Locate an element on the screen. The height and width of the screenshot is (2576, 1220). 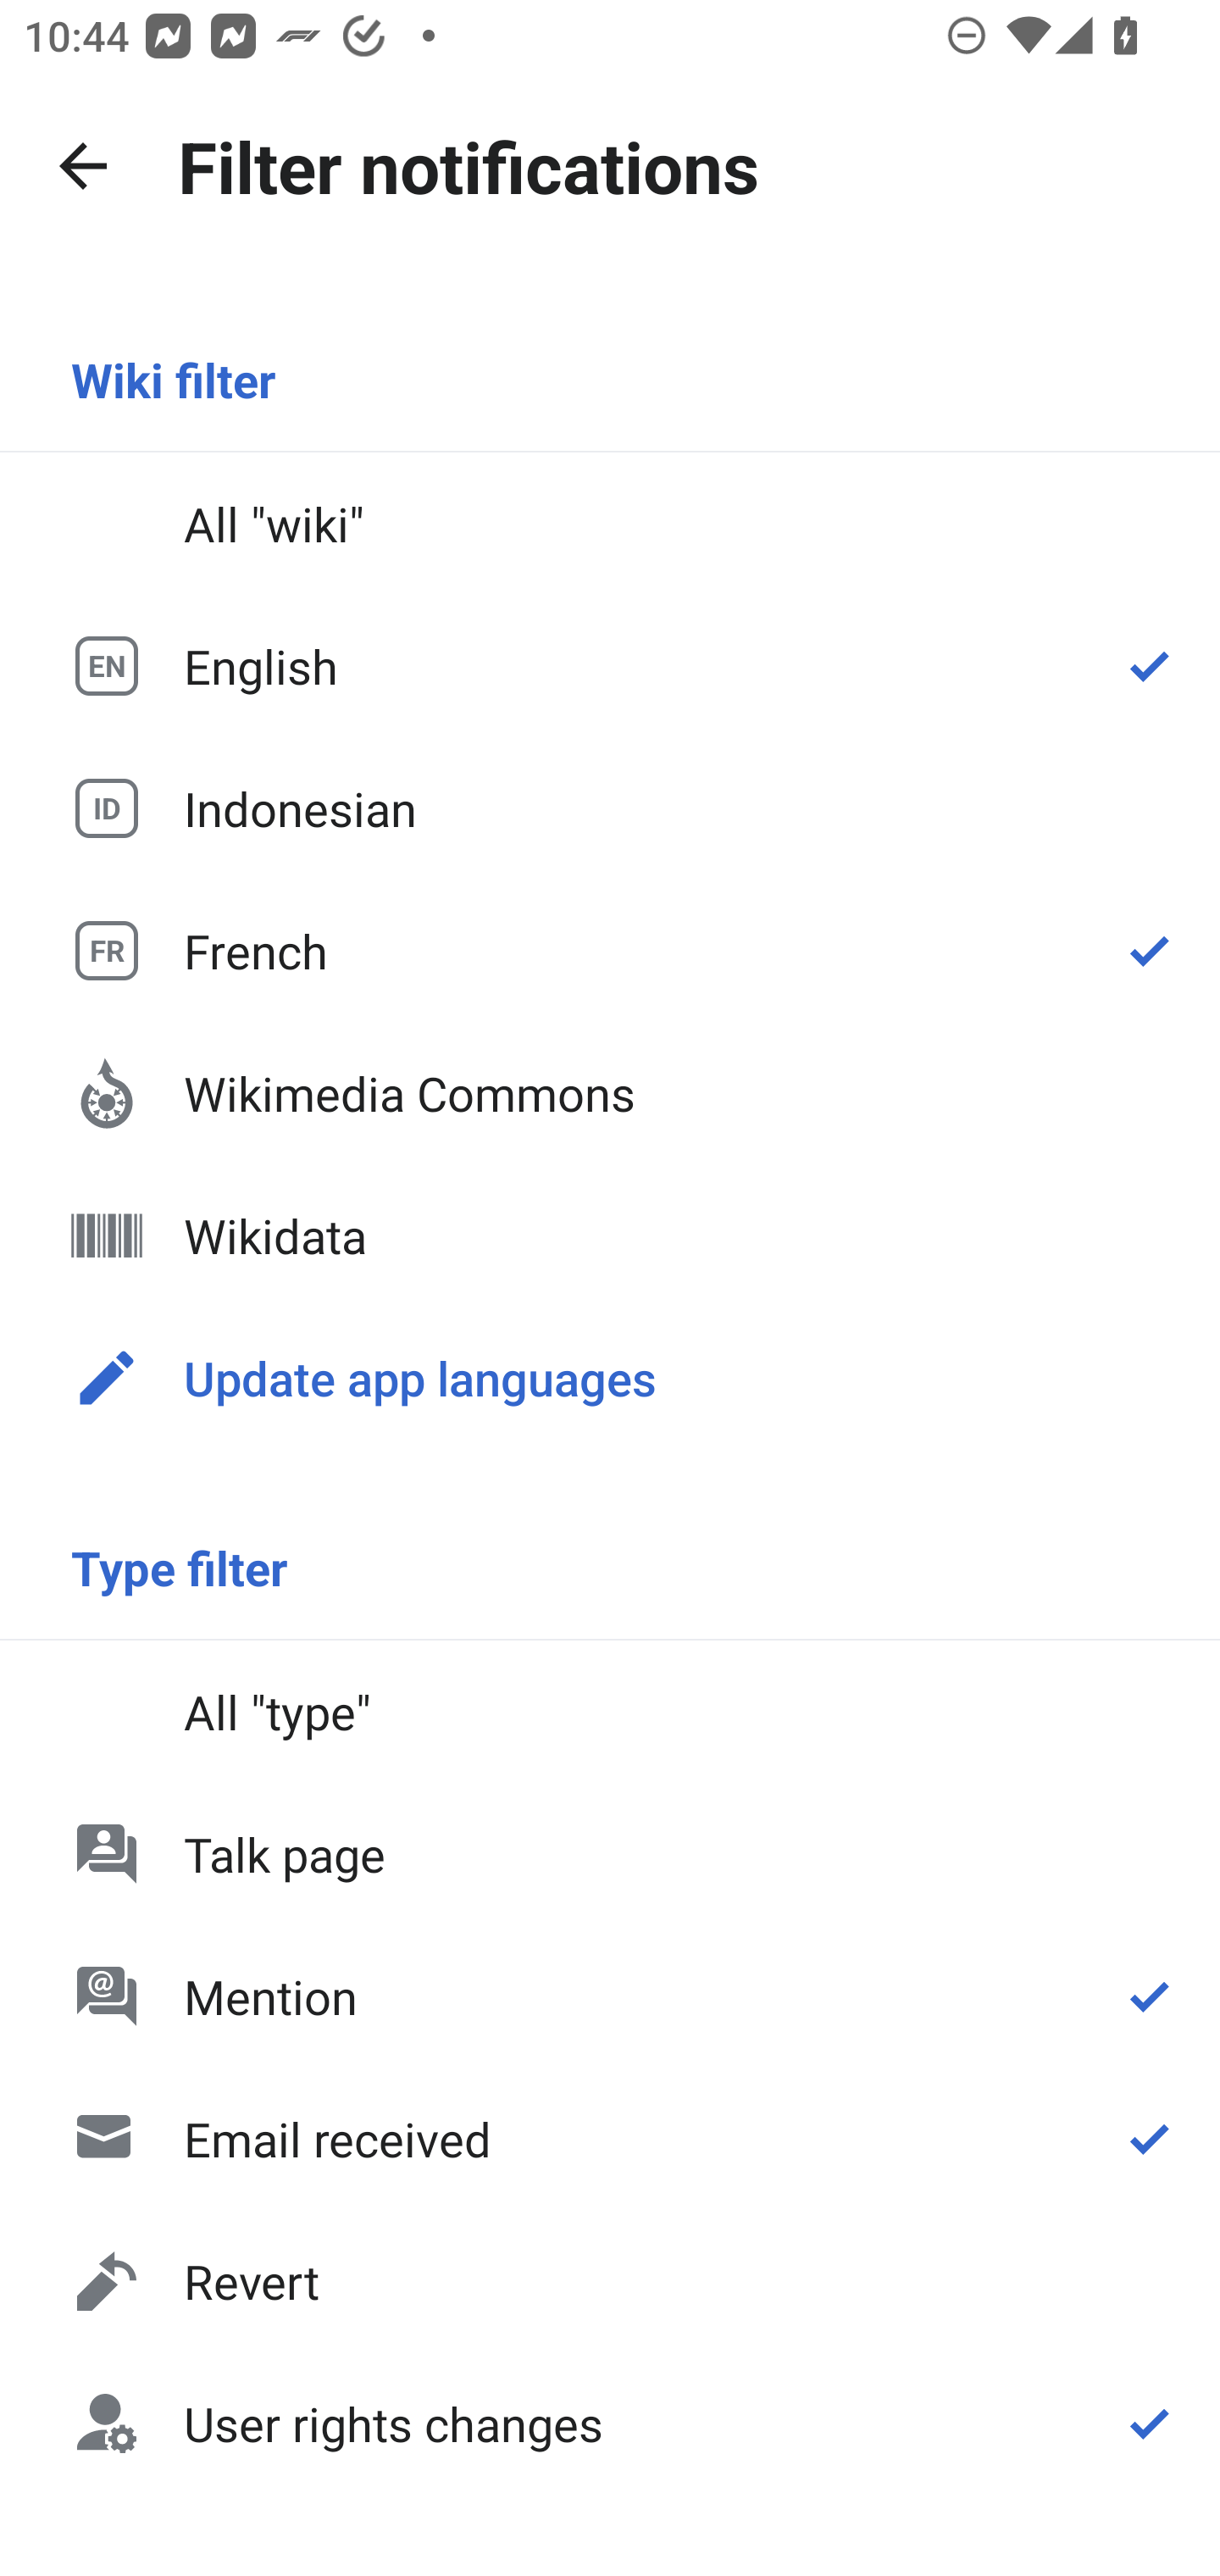
User rights changes is located at coordinates (610, 2422).